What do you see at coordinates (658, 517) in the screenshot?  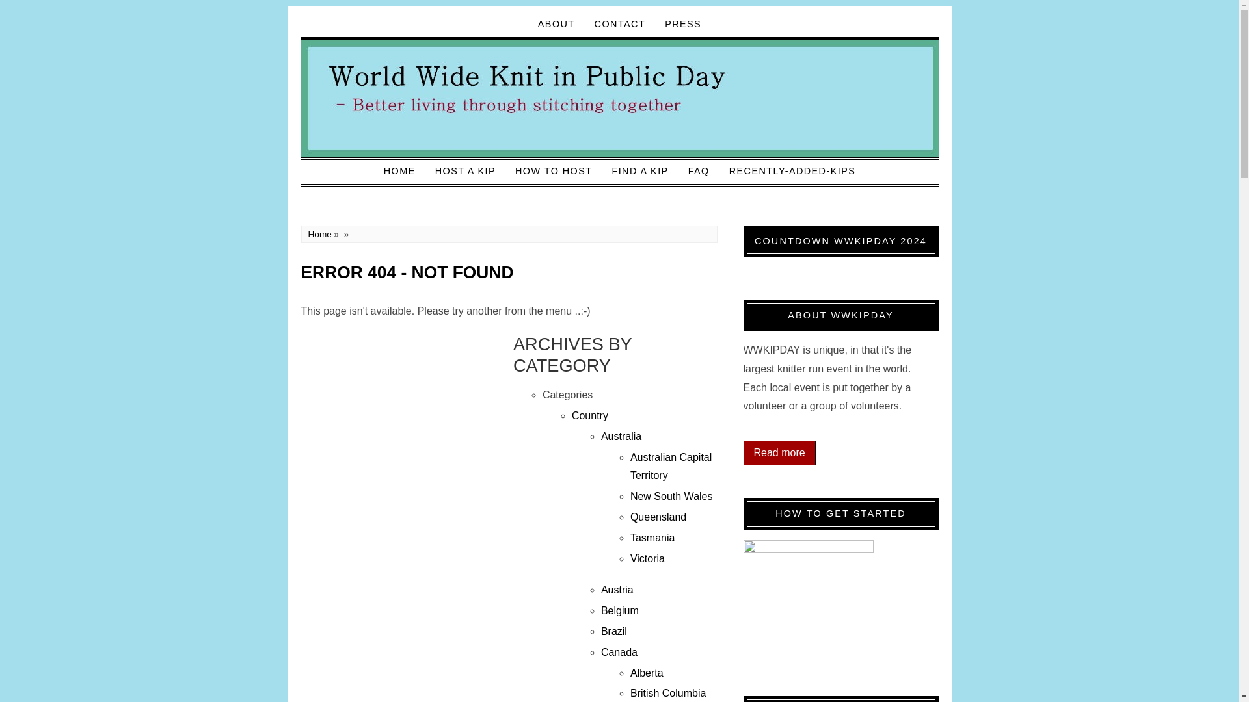 I see `Queensland` at bounding box center [658, 517].